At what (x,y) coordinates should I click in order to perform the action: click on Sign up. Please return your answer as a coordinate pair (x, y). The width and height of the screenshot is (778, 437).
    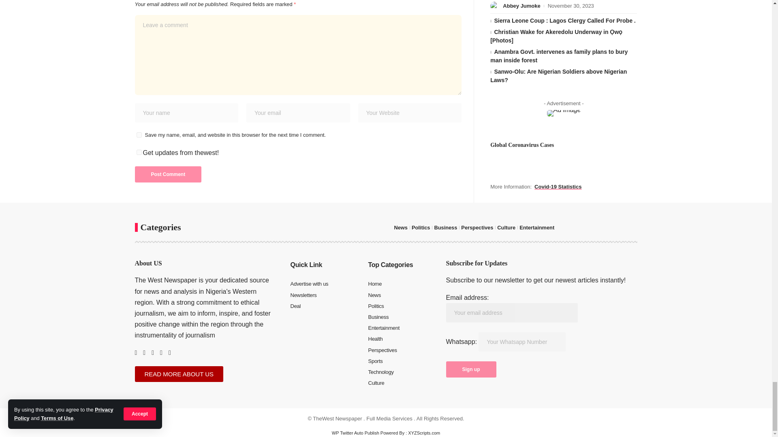
    Looking at the image, I should click on (471, 369).